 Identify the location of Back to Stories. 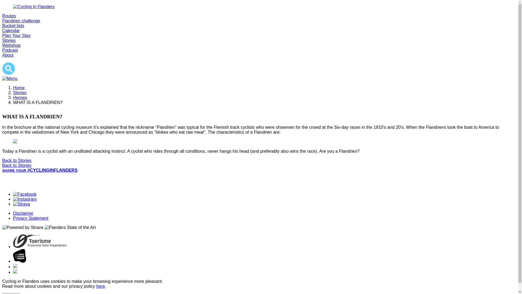
(17, 161).